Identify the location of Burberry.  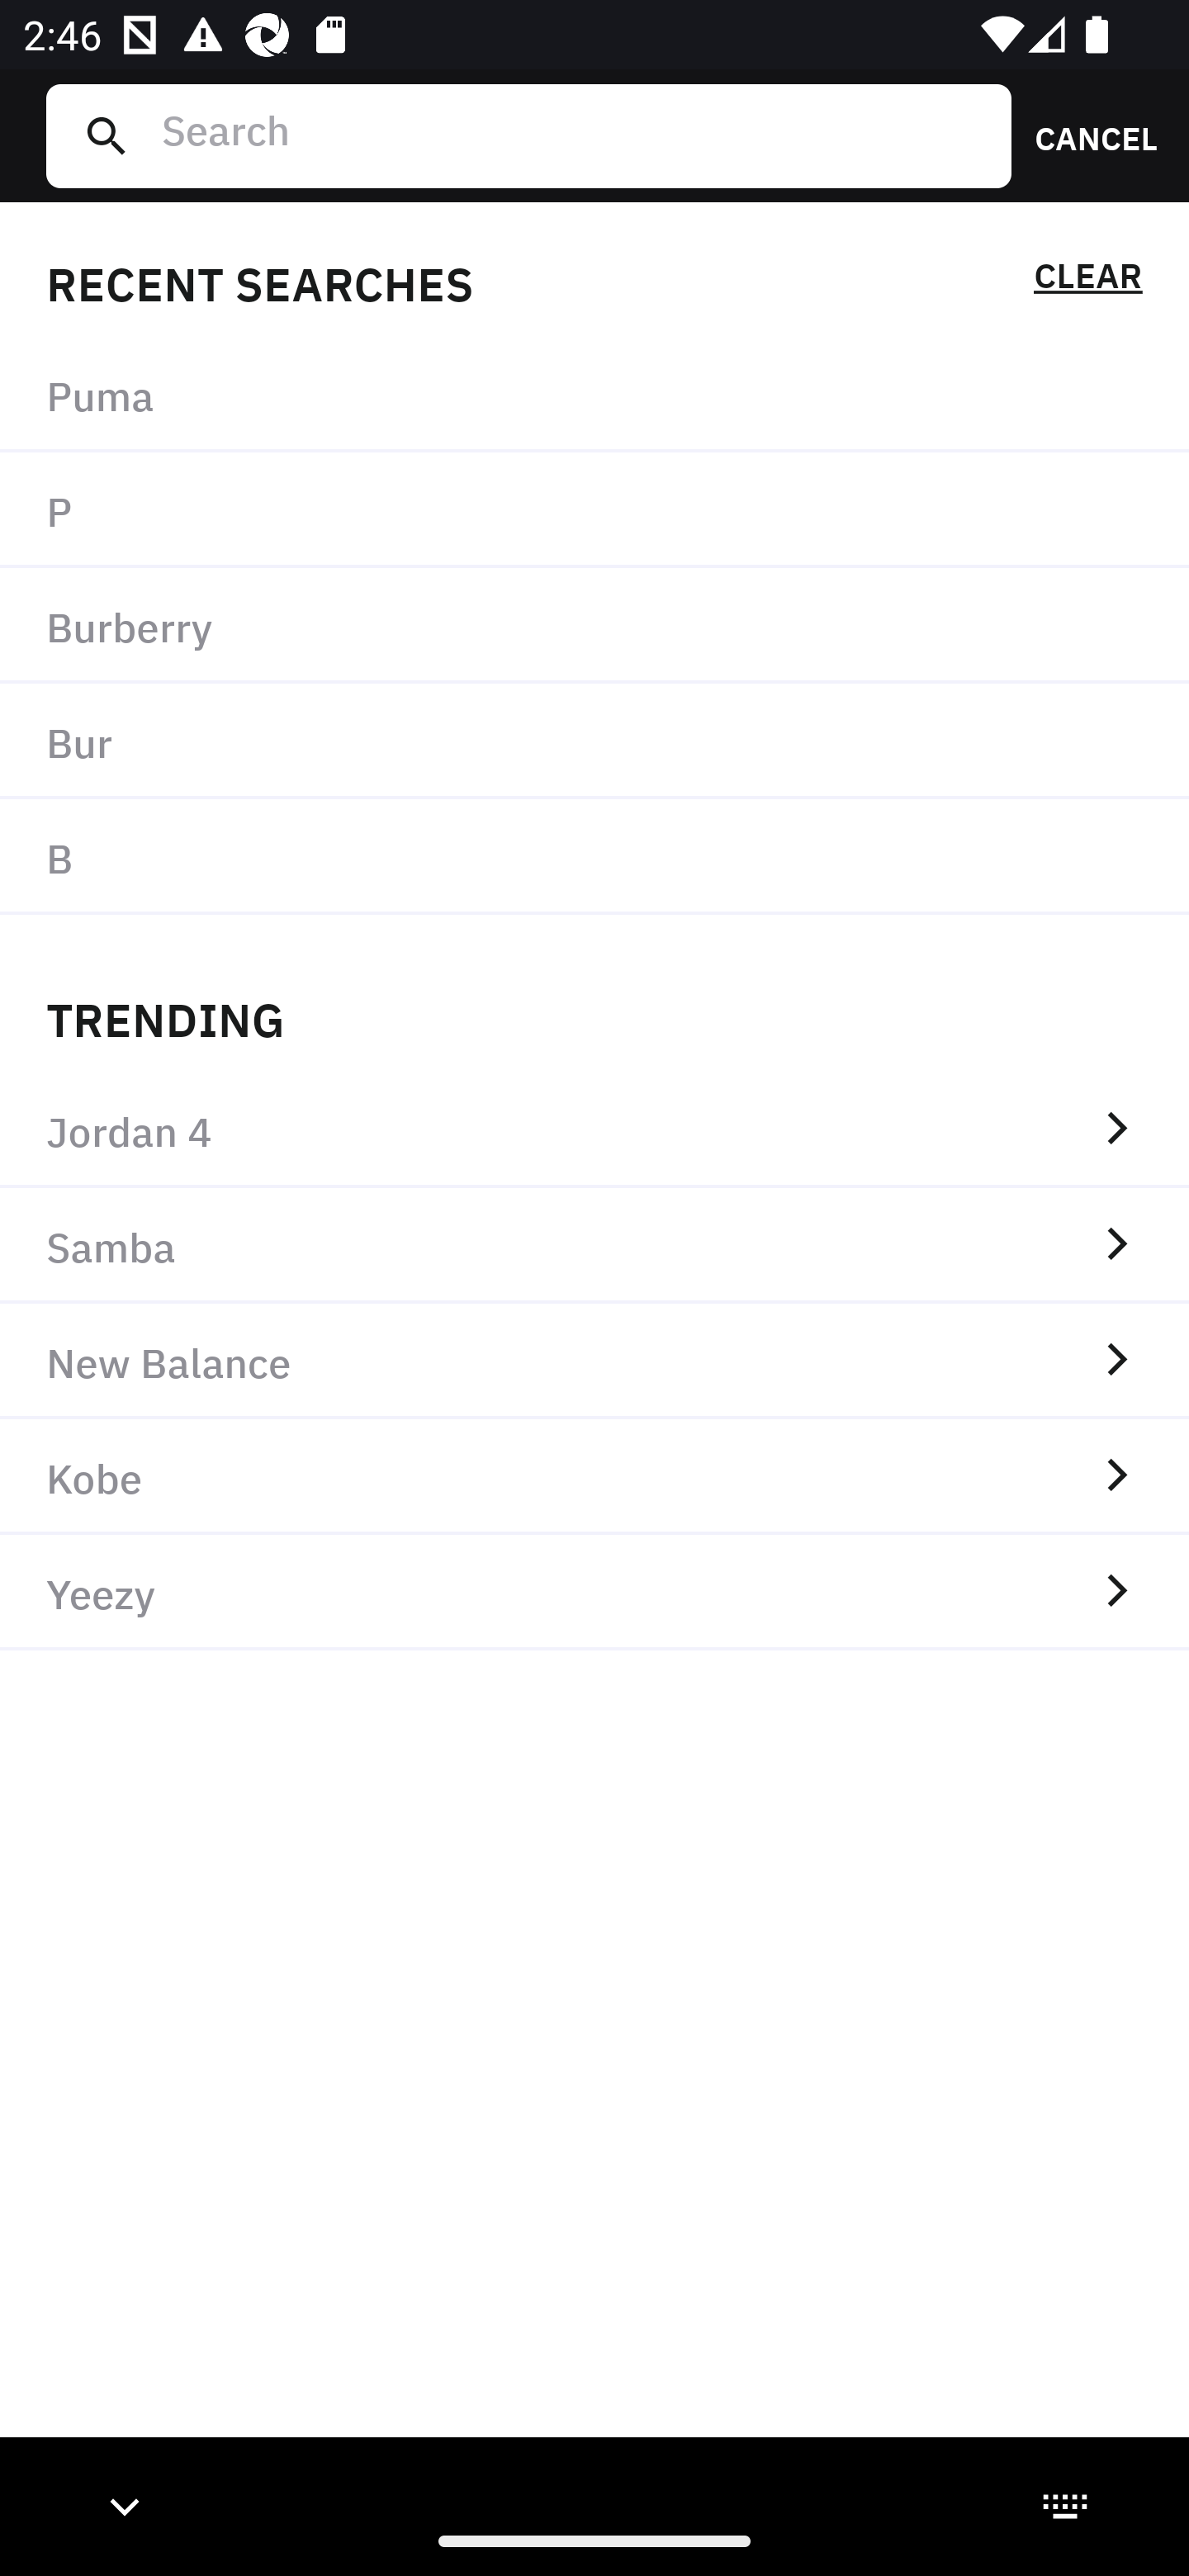
(594, 626).